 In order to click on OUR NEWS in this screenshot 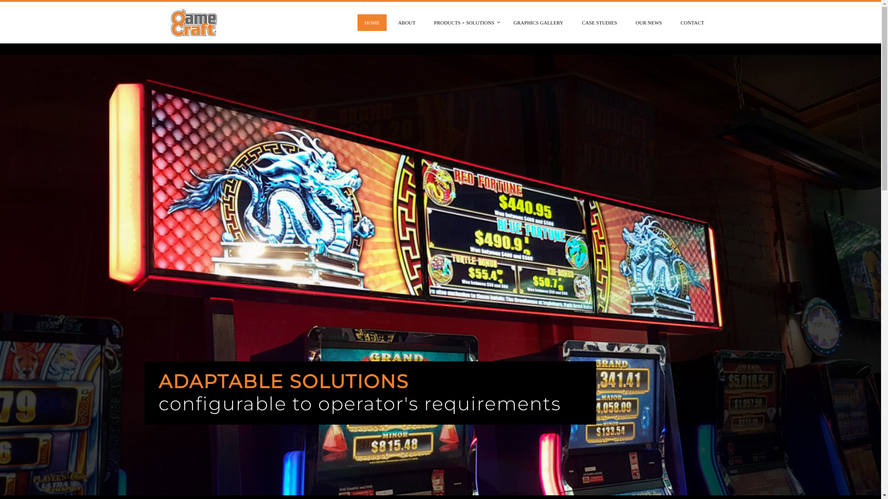, I will do `click(648, 23)`.